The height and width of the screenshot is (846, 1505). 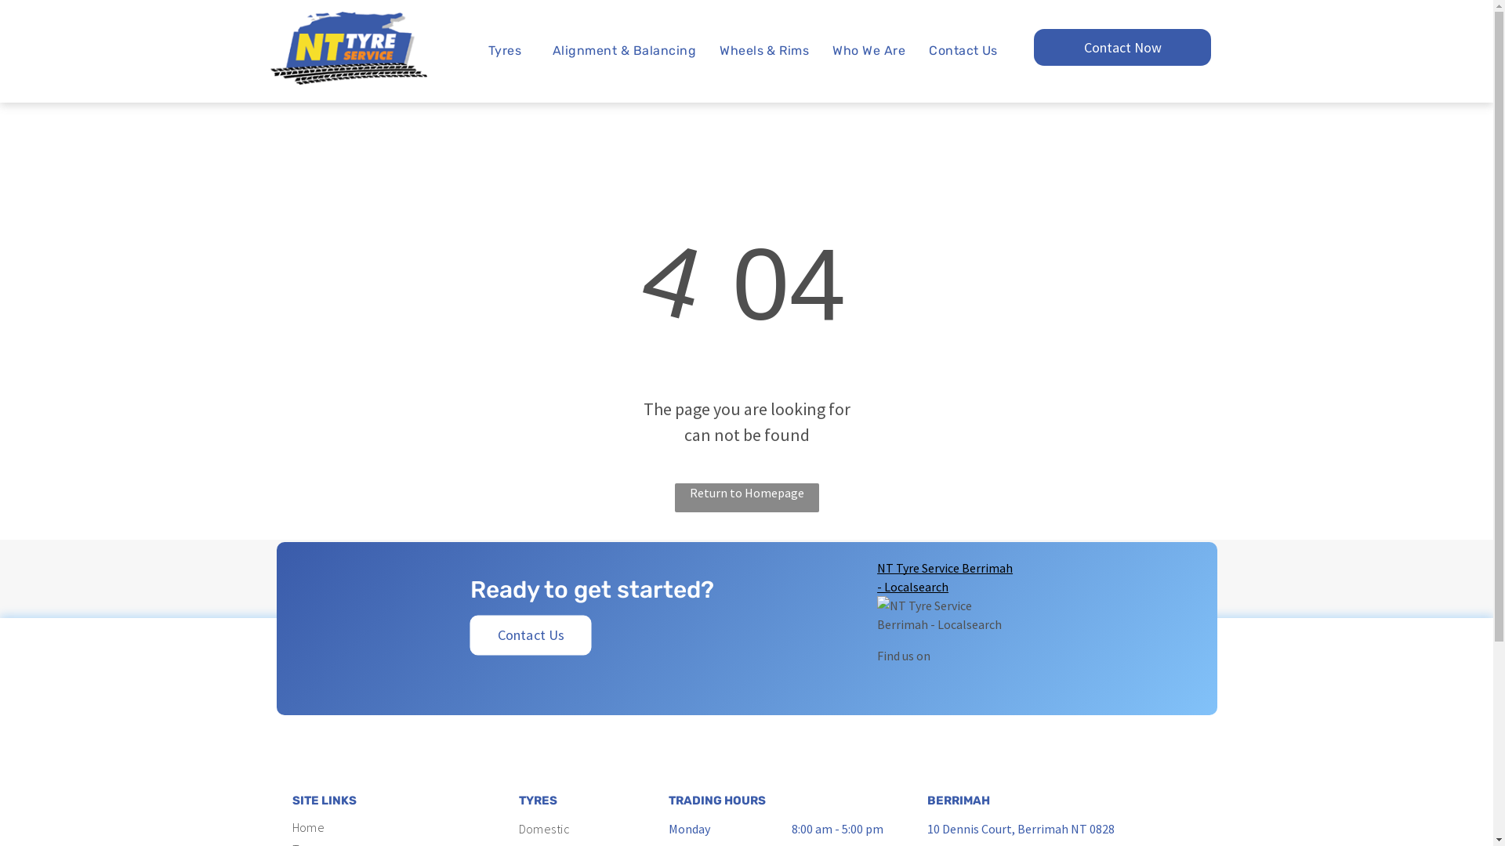 What do you see at coordinates (361, 829) in the screenshot?
I see `Home` at bounding box center [361, 829].